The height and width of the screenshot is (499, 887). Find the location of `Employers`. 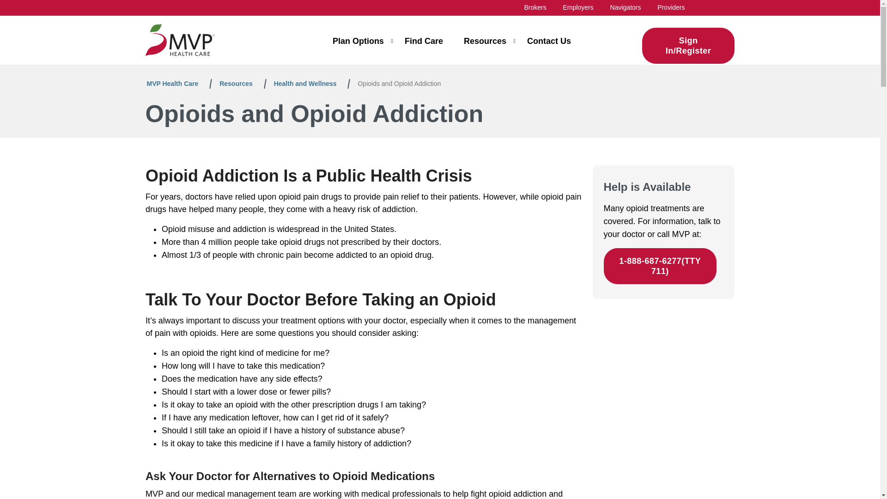

Employers is located at coordinates (578, 7).